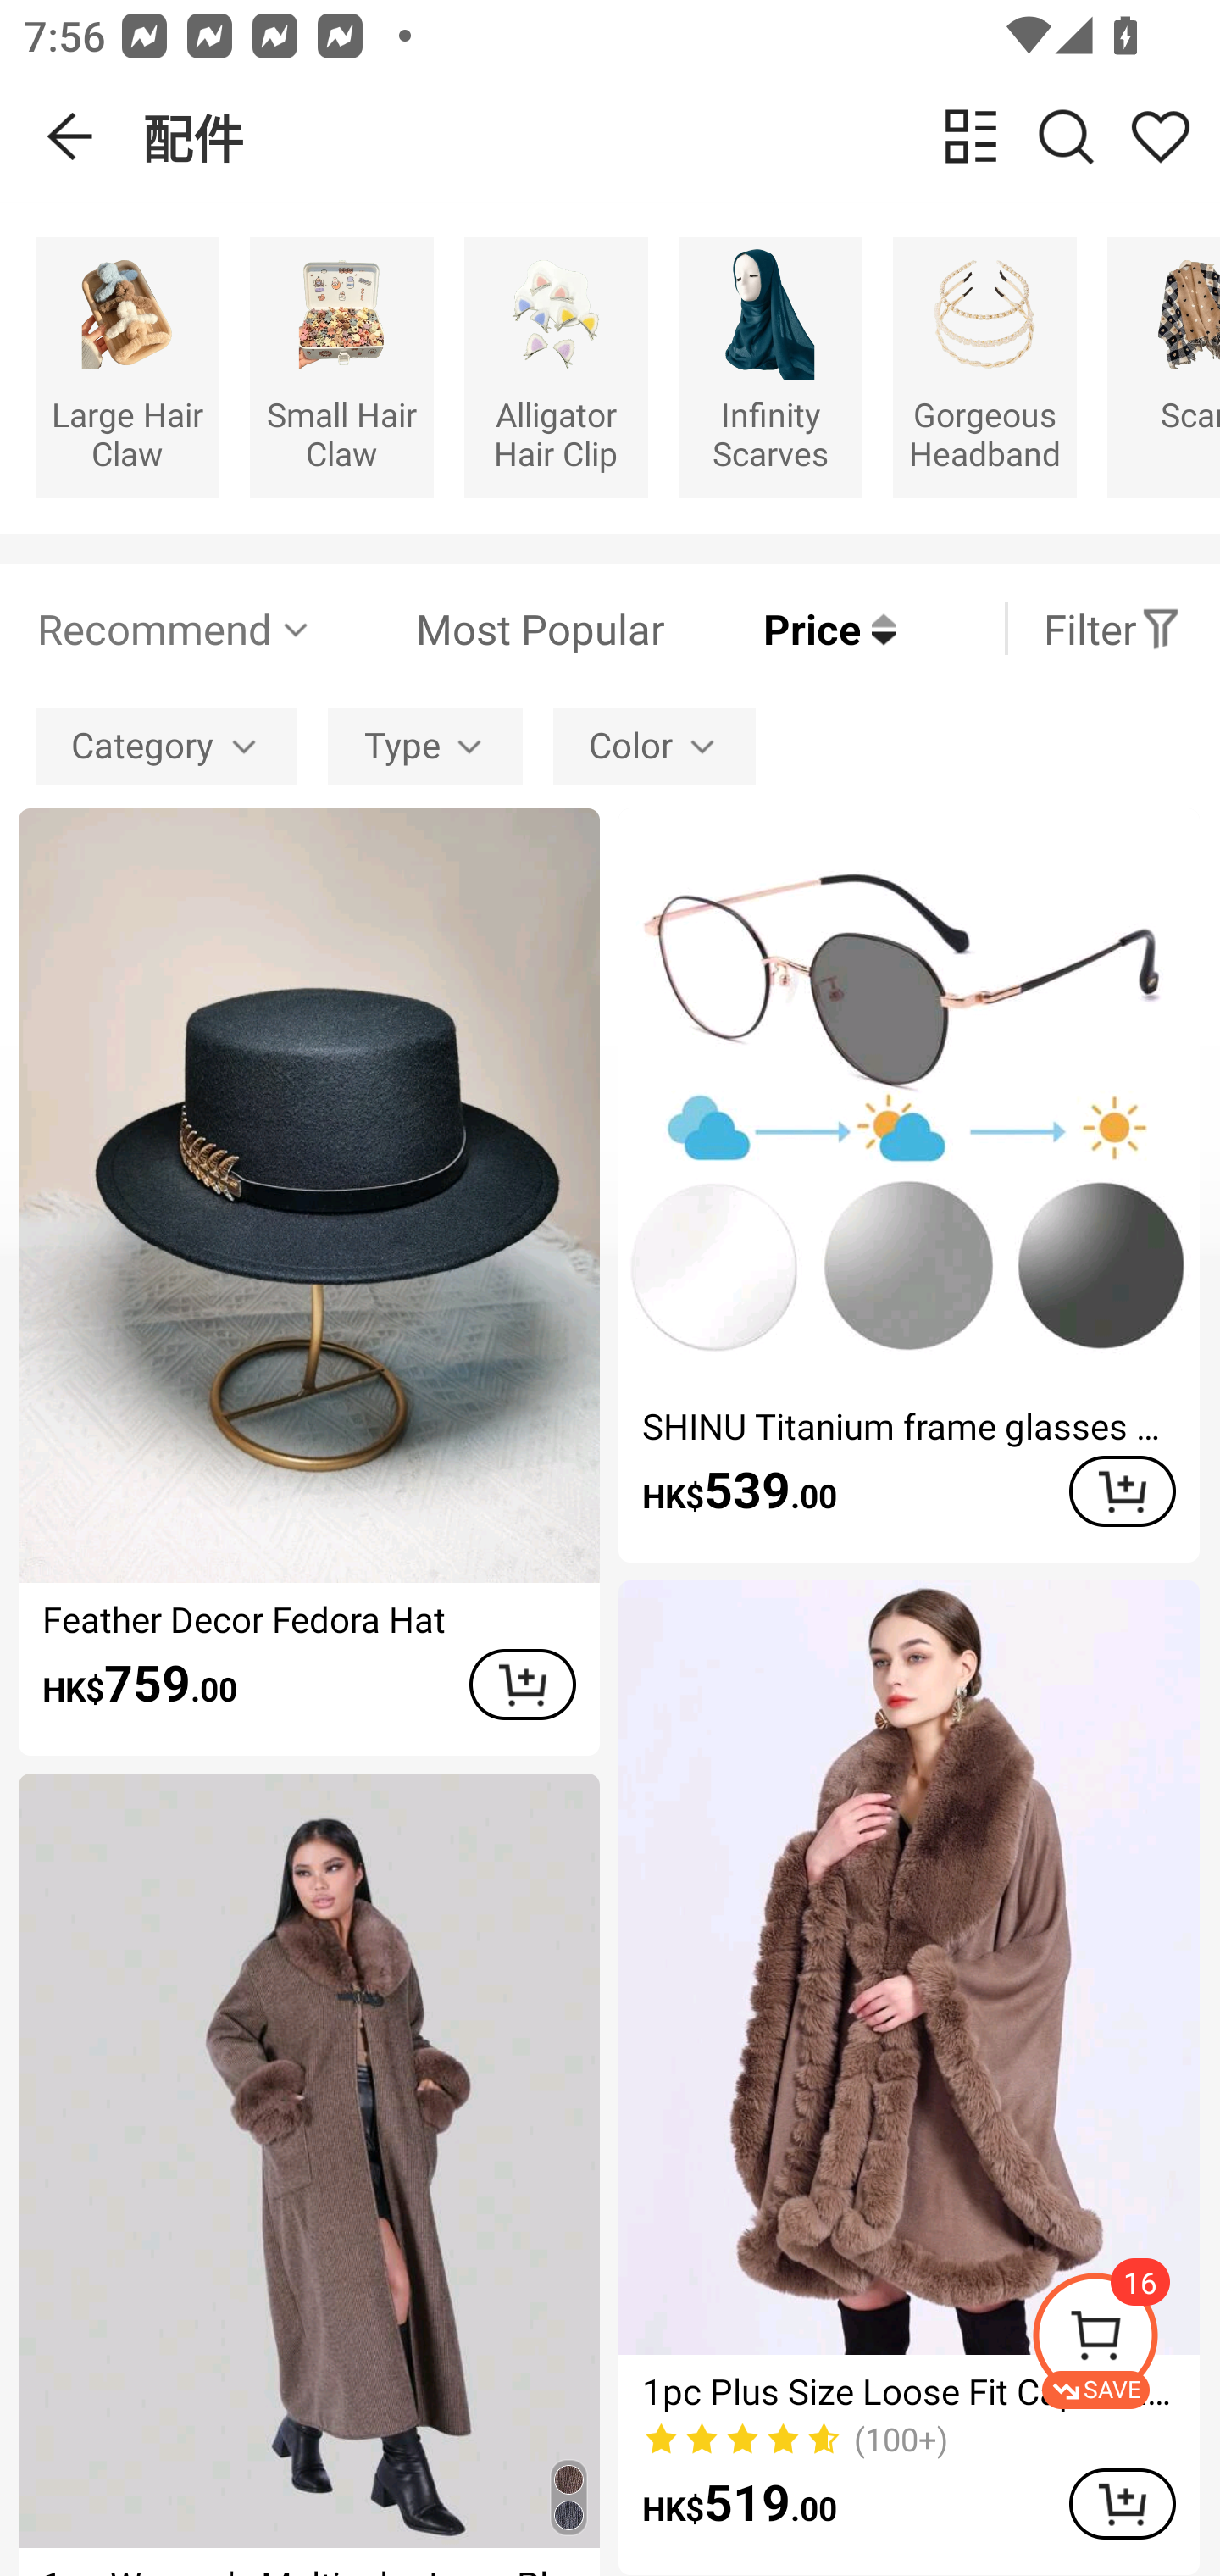 The width and height of the screenshot is (1220, 2576). What do you see at coordinates (1122, 1491) in the screenshot?
I see `ADD TO CART` at bounding box center [1122, 1491].